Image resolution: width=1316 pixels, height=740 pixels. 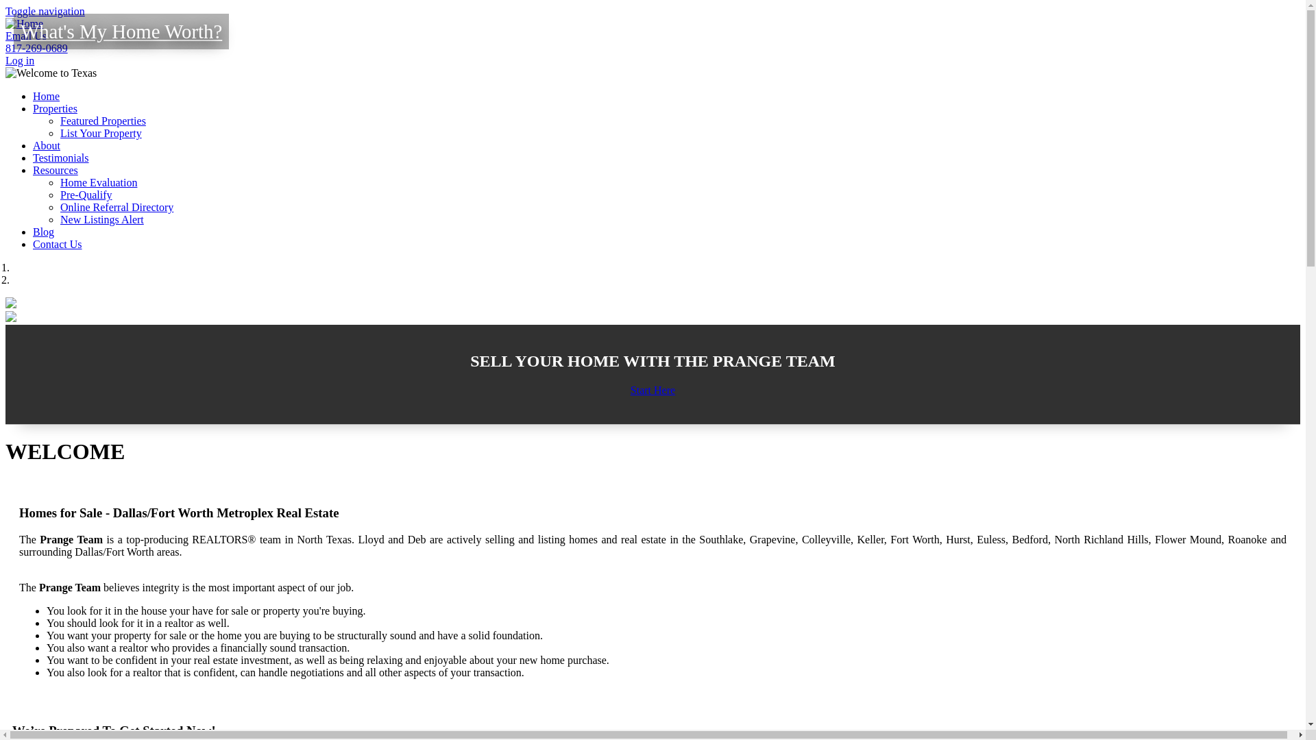 What do you see at coordinates (103, 121) in the screenshot?
I see `Featured Properties` at bounding box center [103, 121].